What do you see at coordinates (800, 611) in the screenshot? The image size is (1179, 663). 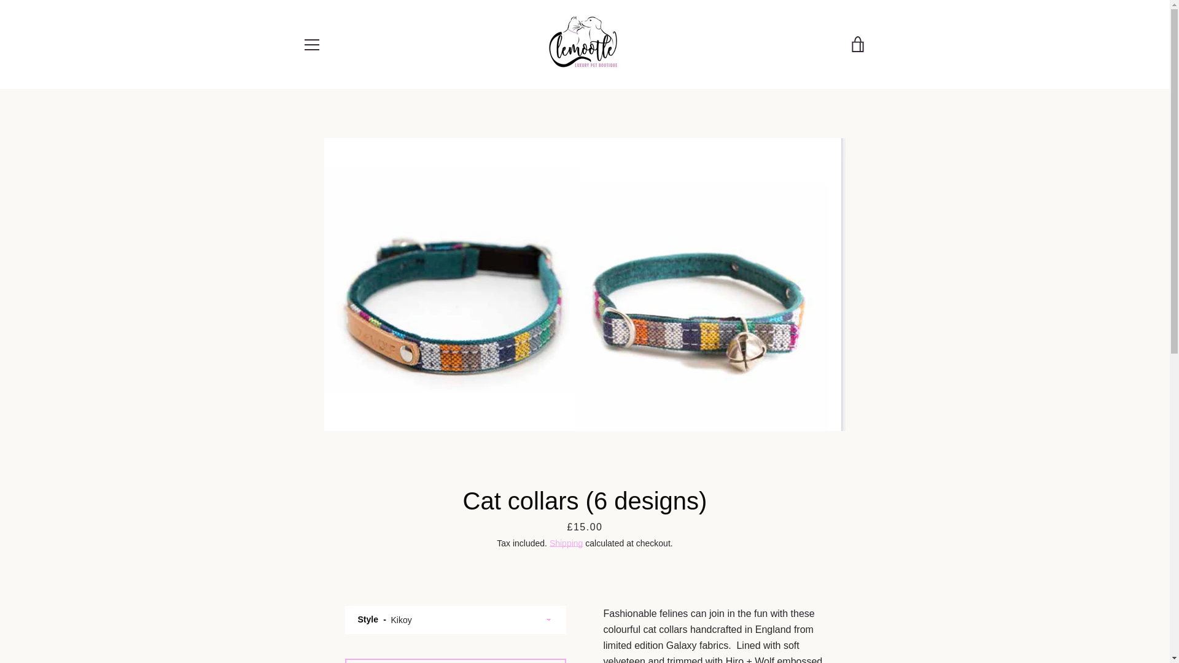 I see `Discover` at bounding box center [800, 611].